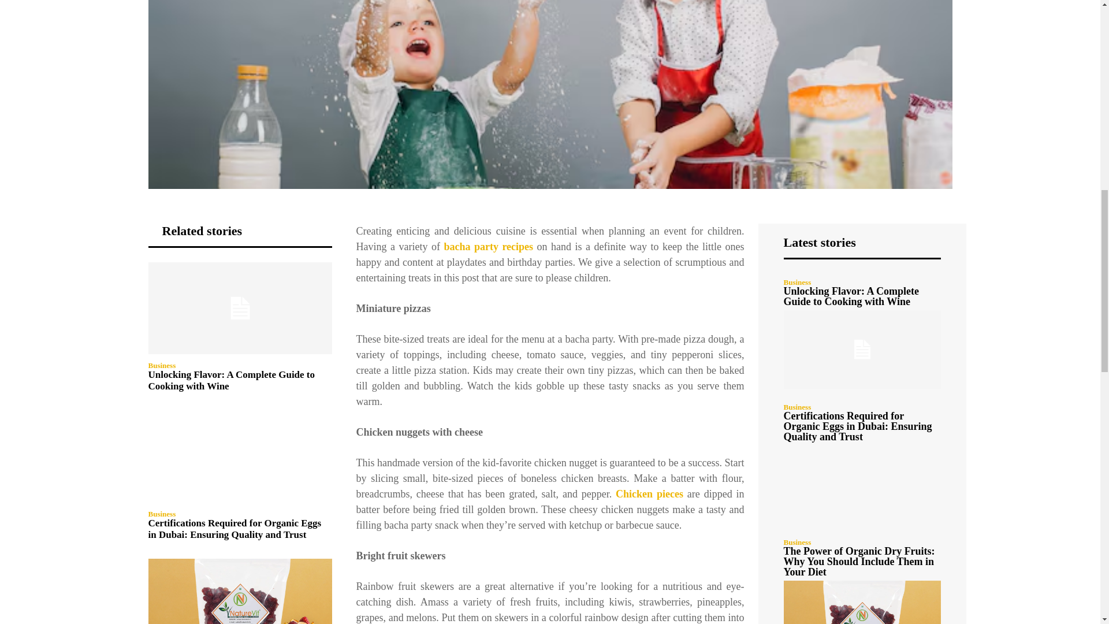  Describe the element at coordinates (161, 365) in the screenshot. I see `Business` at that location.